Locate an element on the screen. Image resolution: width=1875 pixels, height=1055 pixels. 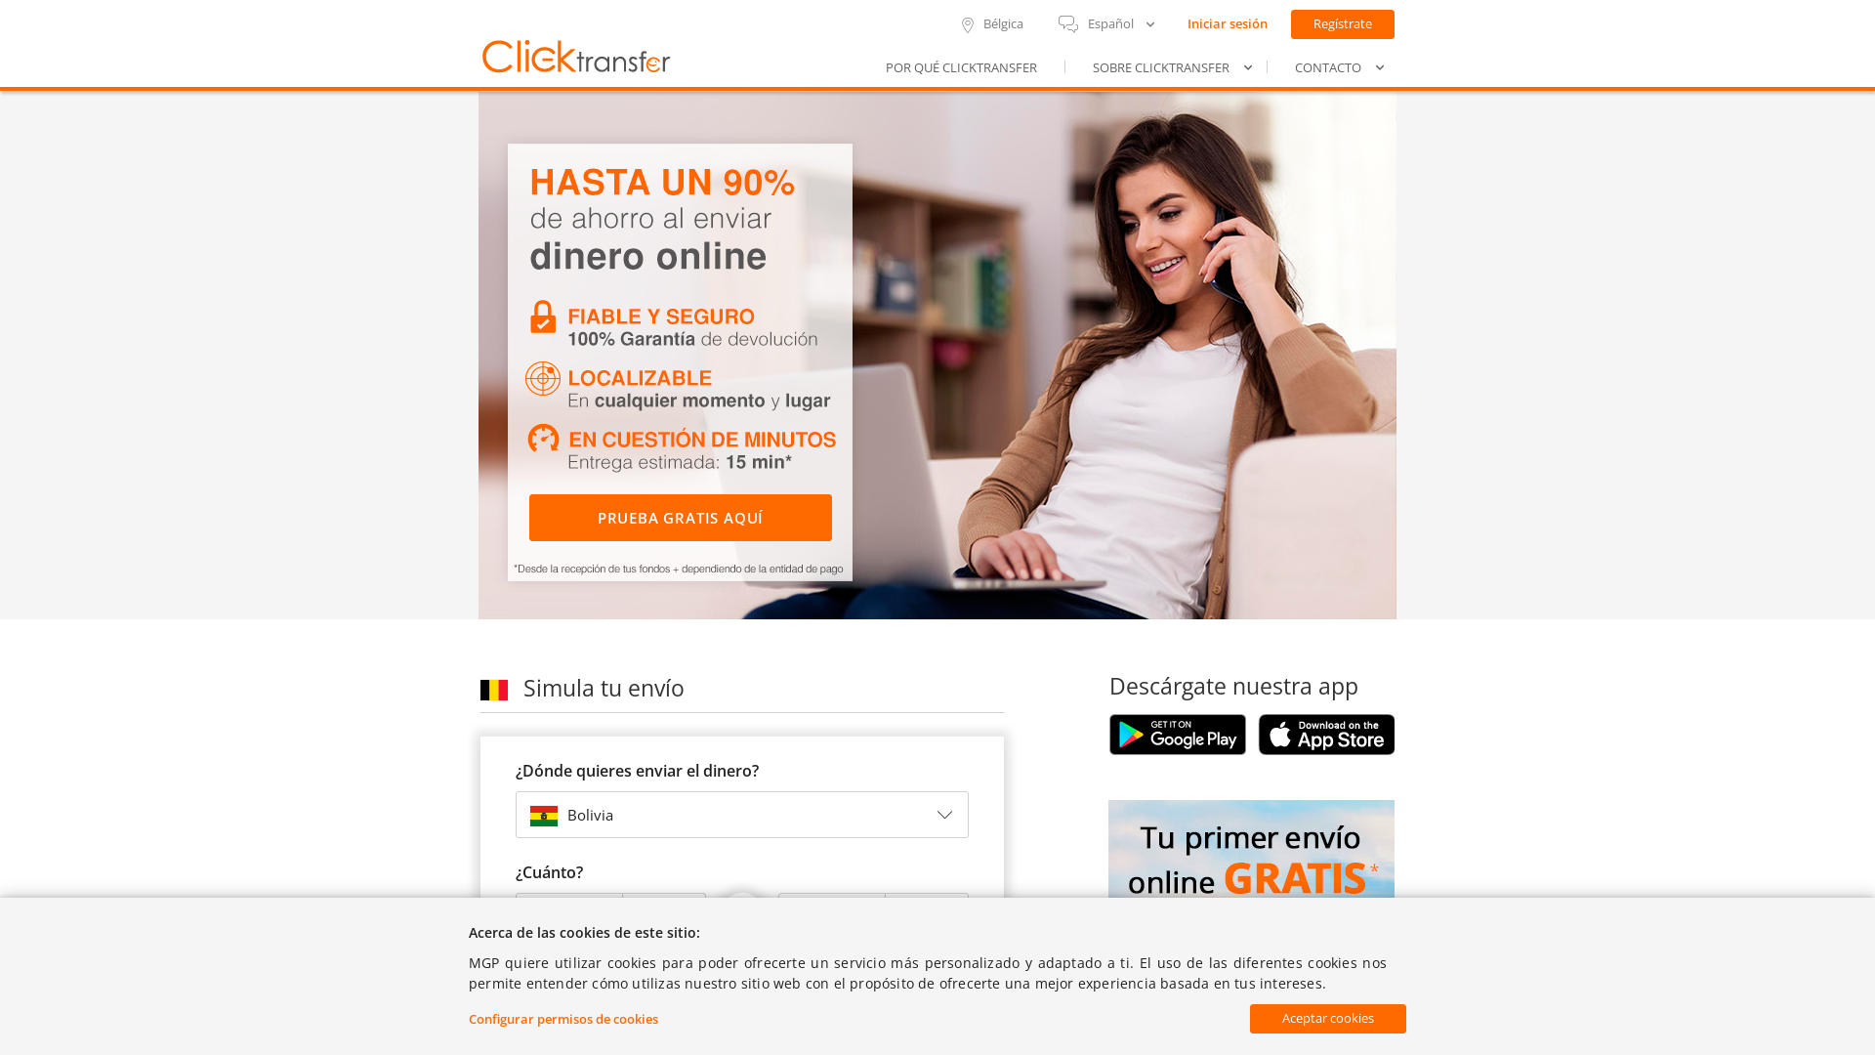
Ventanilla is located at coordinates (873, 987).